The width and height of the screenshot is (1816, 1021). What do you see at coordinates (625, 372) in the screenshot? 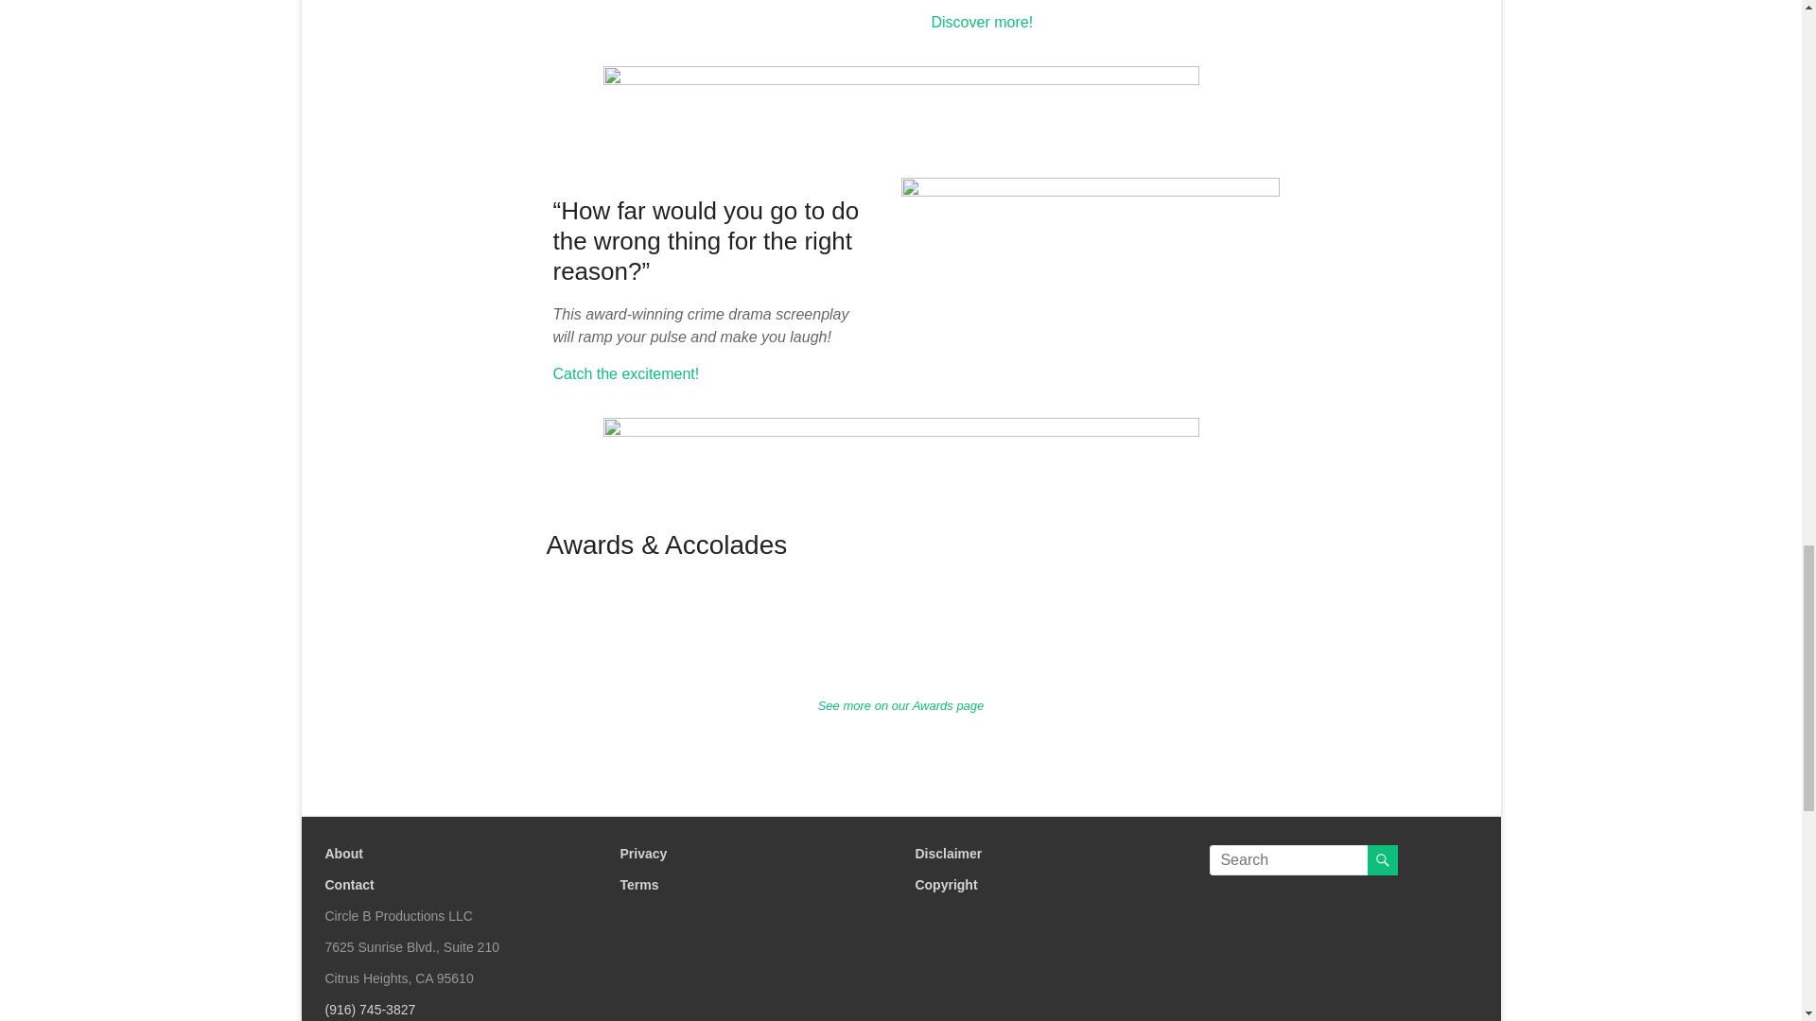
I see `Catch the excitement!` at bounding box center [625, 372].